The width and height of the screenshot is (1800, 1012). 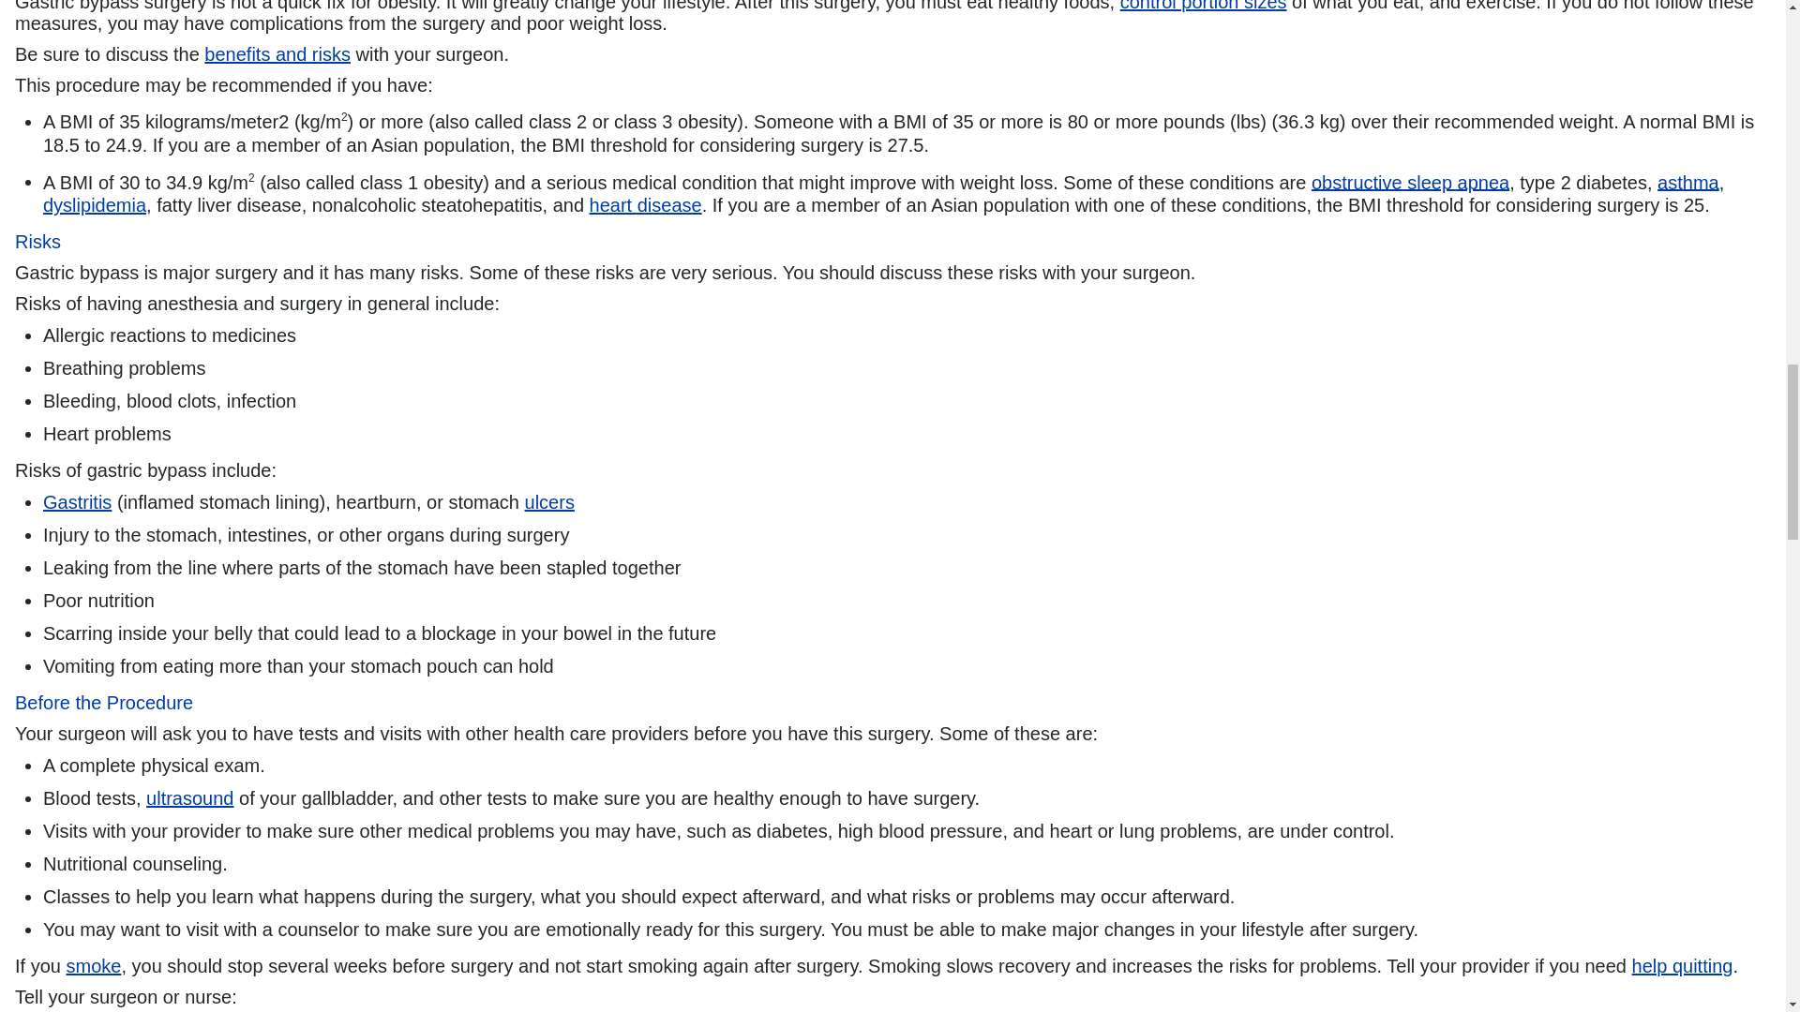 I want to click on smoke, so click(x=92, y=965).